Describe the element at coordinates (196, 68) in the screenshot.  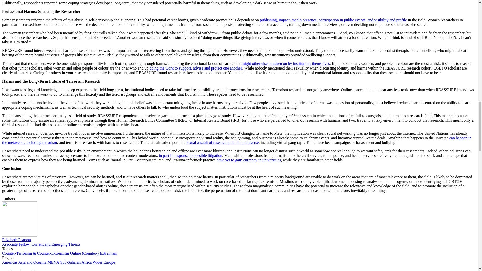
I see `doing the work to support, advise and protect one another` at that location.